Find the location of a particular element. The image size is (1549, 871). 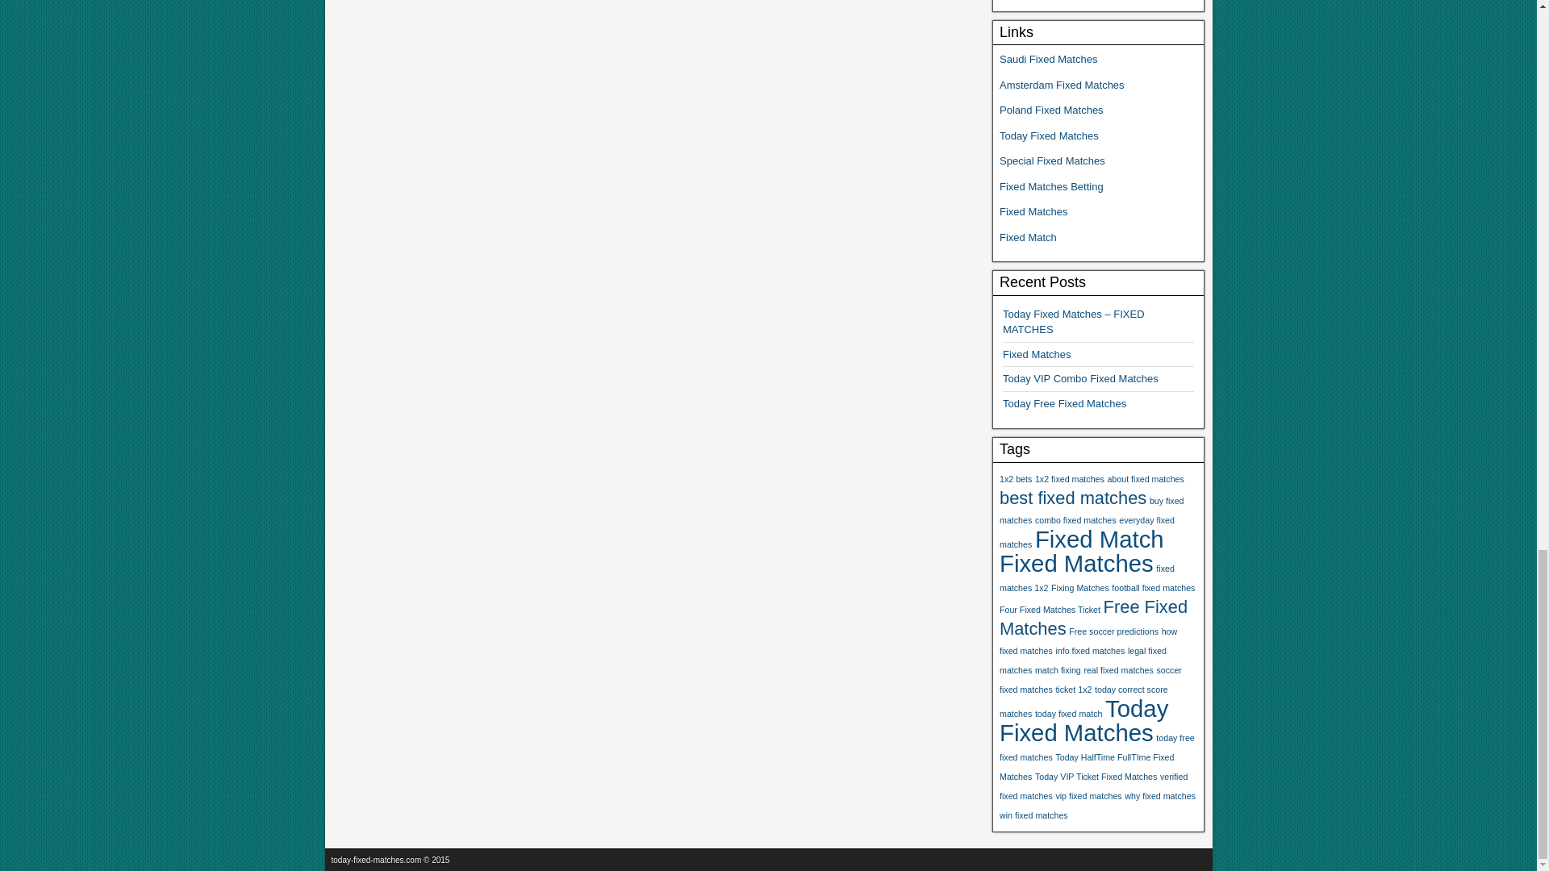

best fixed matches is located at coordinates (1072, 497).